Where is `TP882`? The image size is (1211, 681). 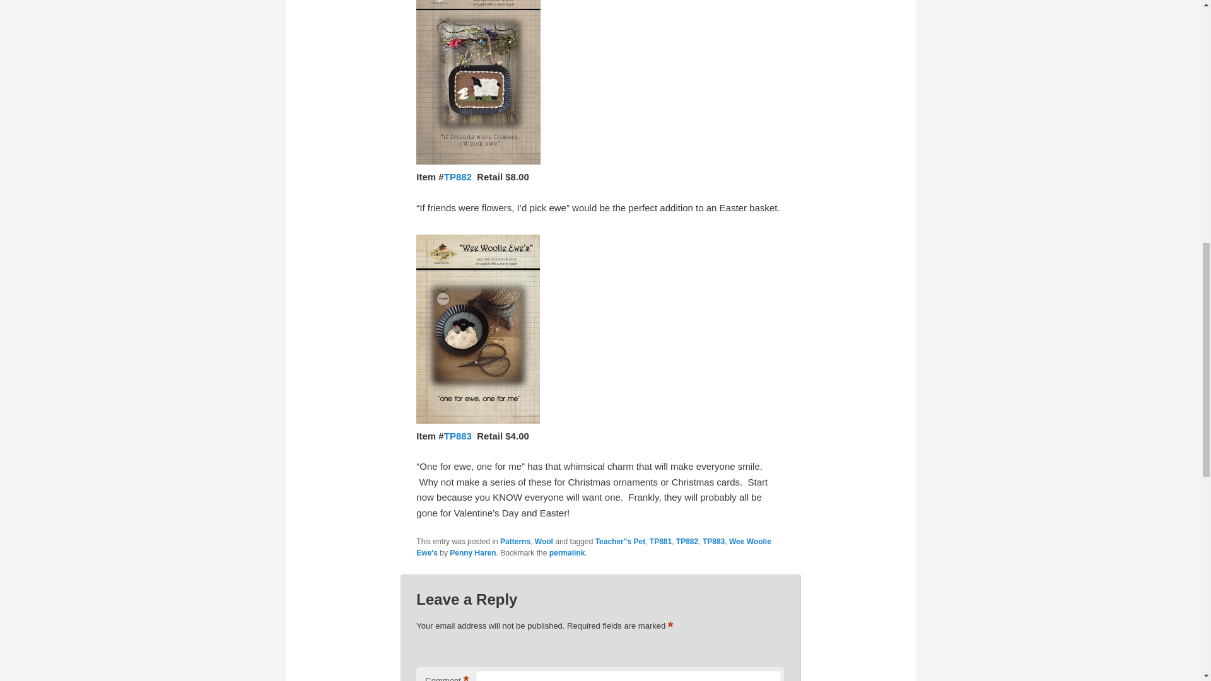
TP882 is located at coordinates (687, 542).